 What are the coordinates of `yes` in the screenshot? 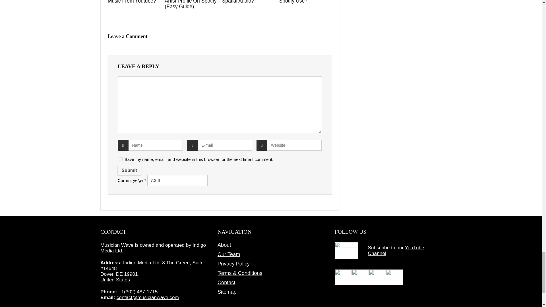 It's located at (121, 159).